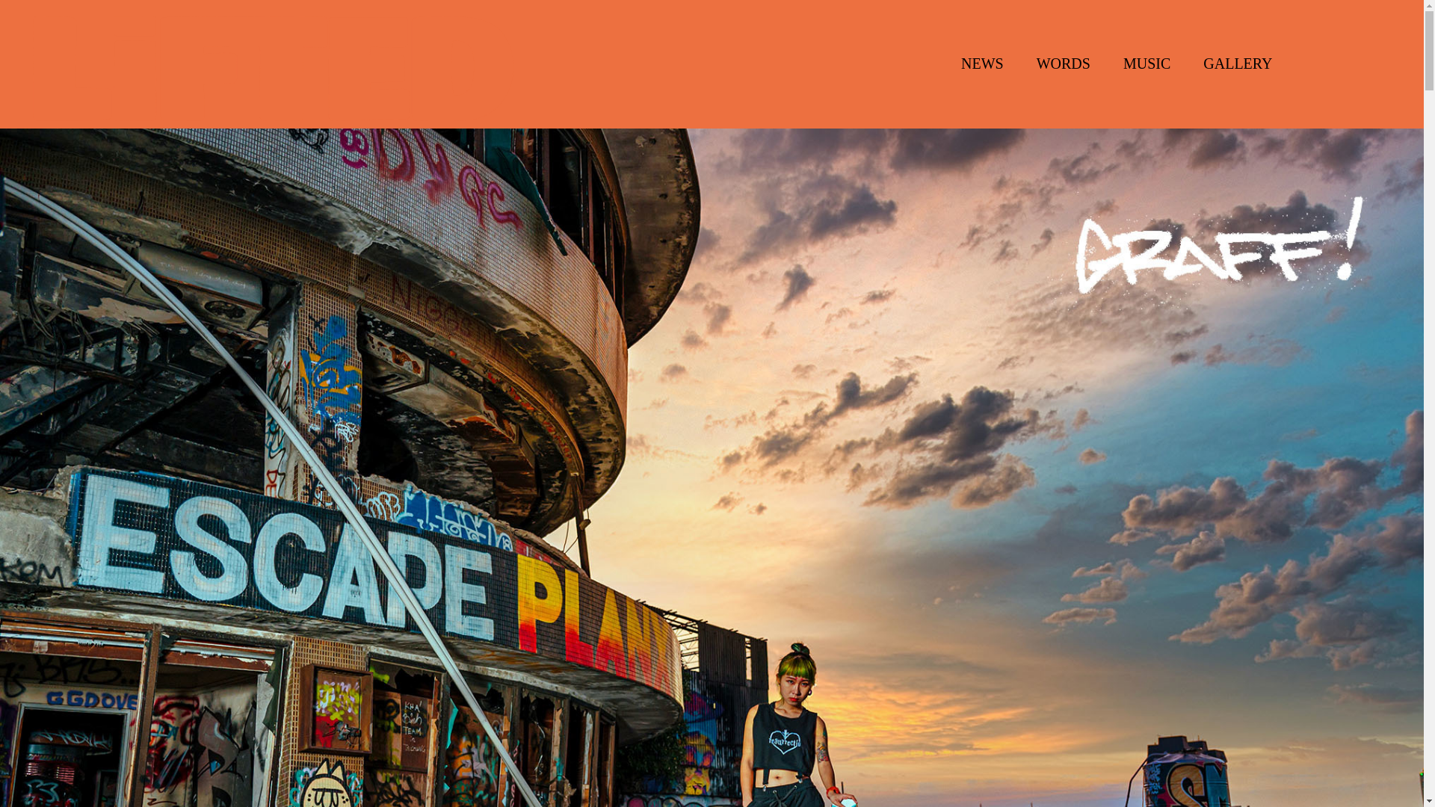 Image resolution: width=1435 pixels, height=807 pixels. Describe the element at coordinates (1063, 64) in the screenshot. I see `WORDS` at that location.